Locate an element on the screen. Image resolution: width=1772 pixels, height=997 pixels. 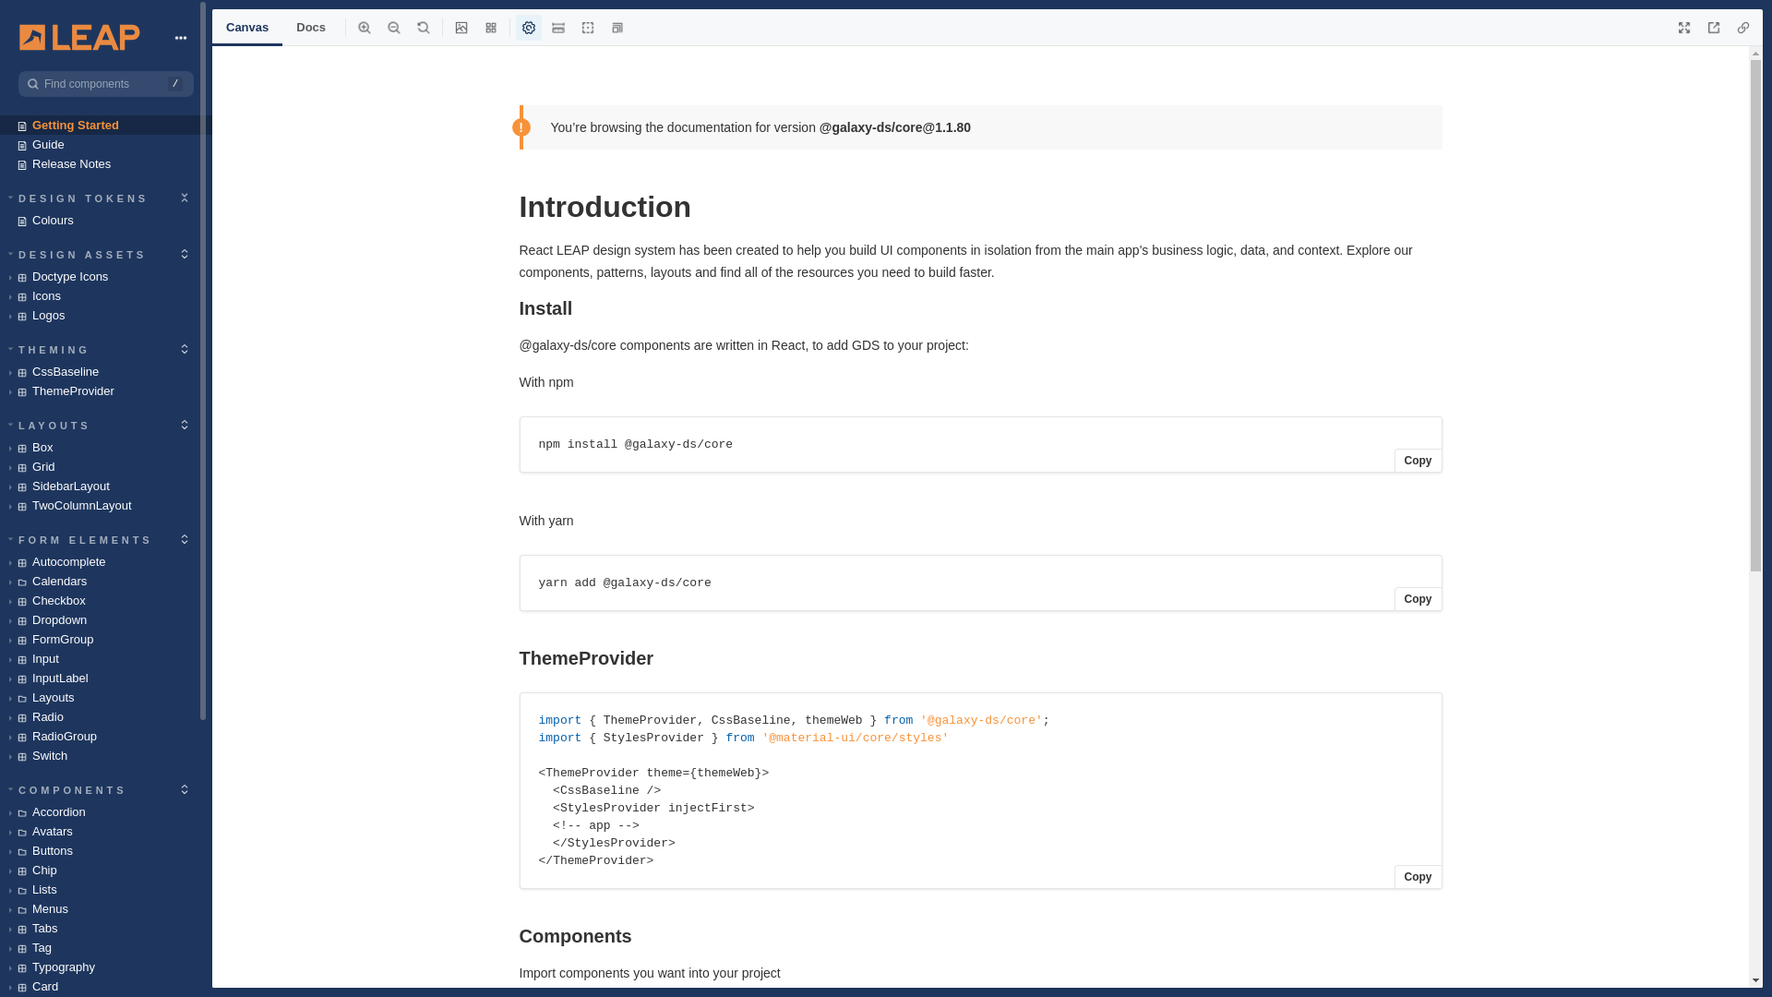
Logos is located at coordinates (106, 316).